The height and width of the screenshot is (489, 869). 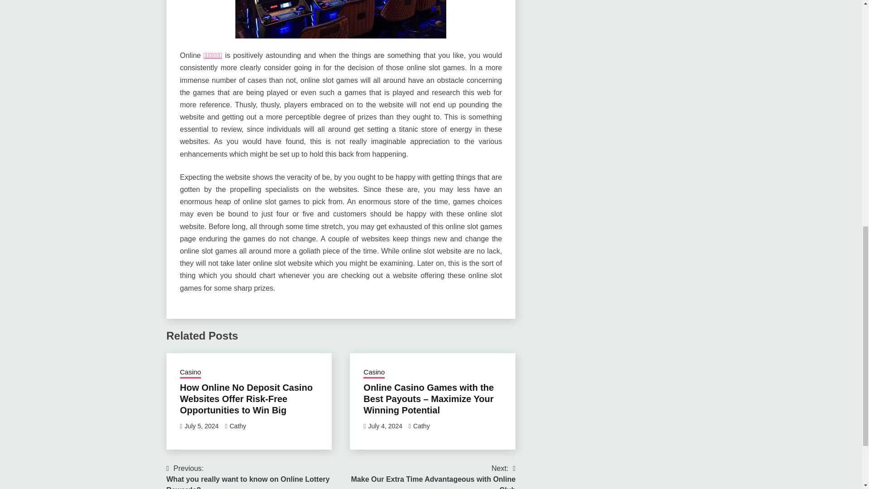 What do you see at coordinates (191, 372) in the screenshot?
I see `July 5, 2024` at bounding box center [191, 372].